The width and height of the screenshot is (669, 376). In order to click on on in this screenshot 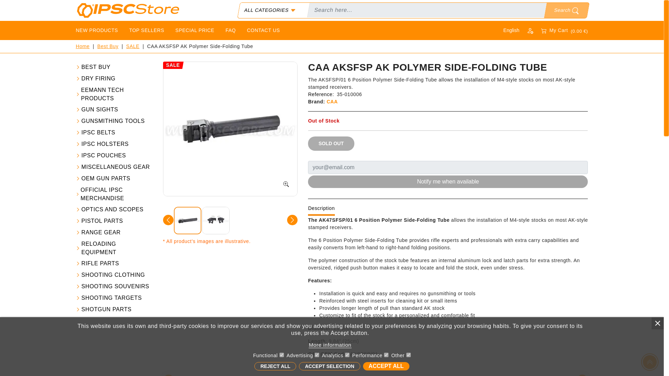, I will do `click(282, 355)`.